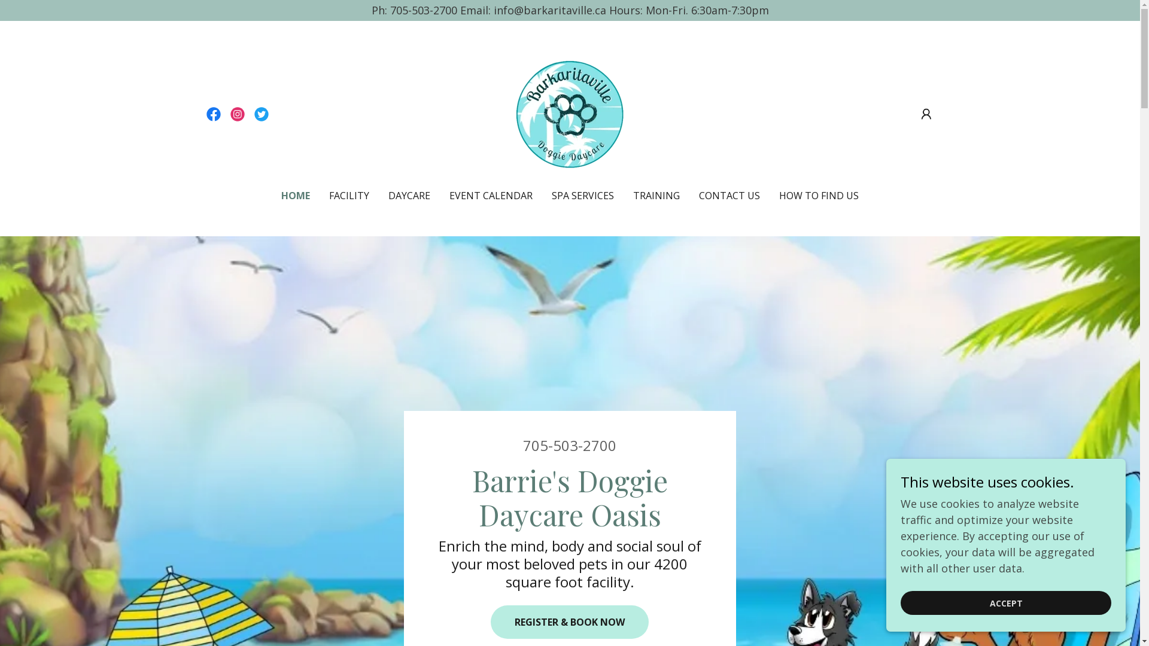 This screenshot has width=1149, height=646. What do you see at coordinates (1006, 603) in the screenshot?
I see `ACCEPT` at bounding box center [1006, 603].